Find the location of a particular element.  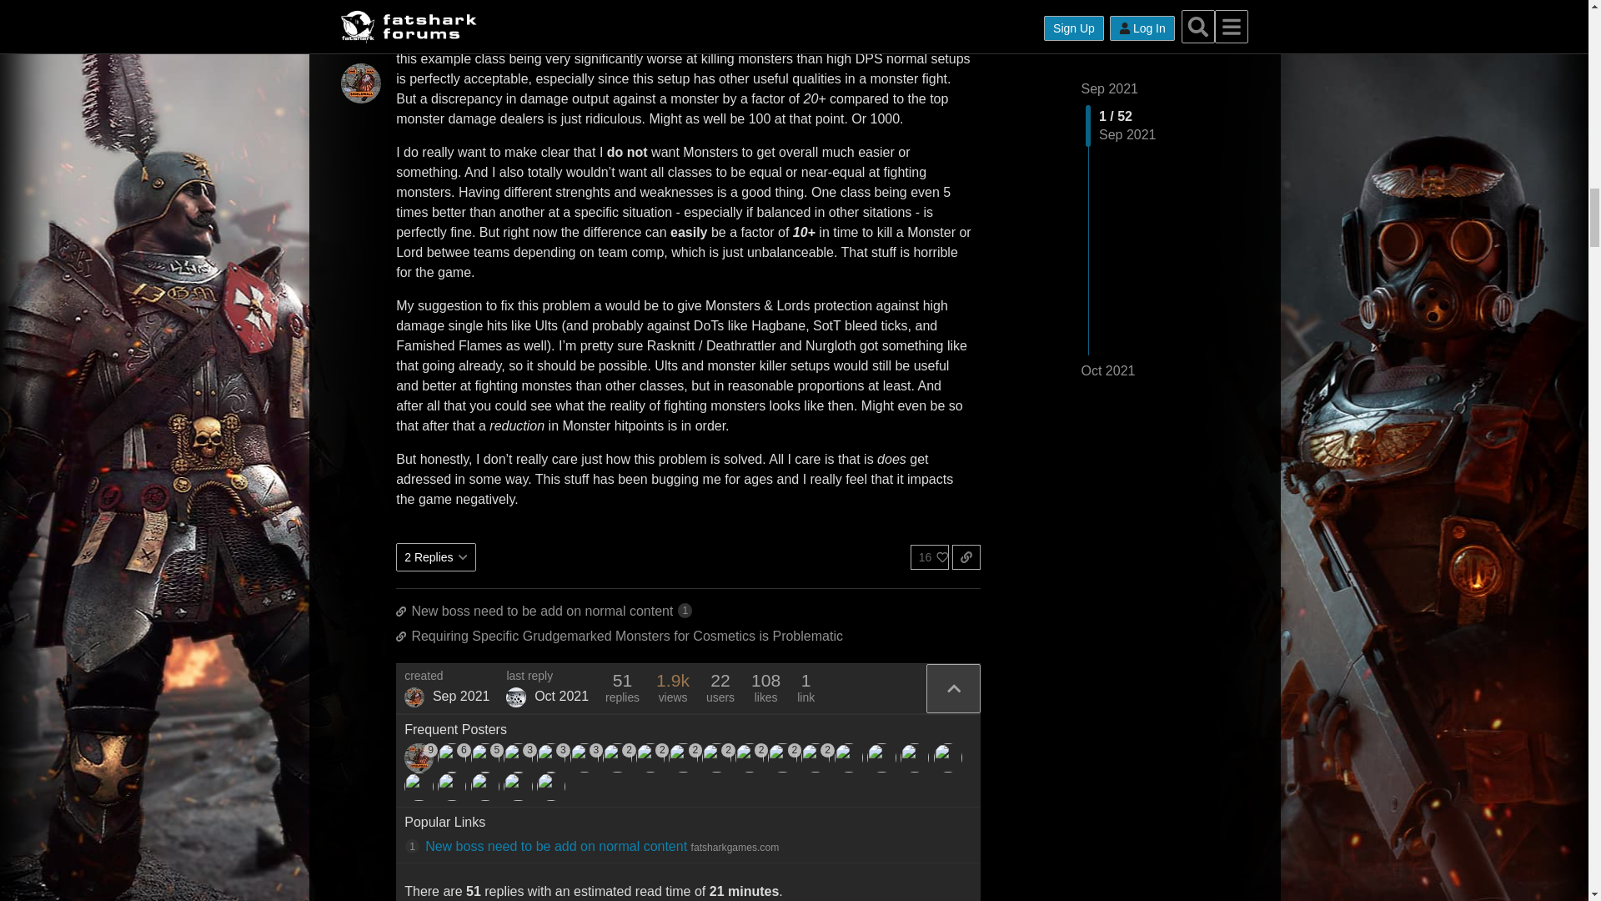

2 is located at coordinates (619, 758).